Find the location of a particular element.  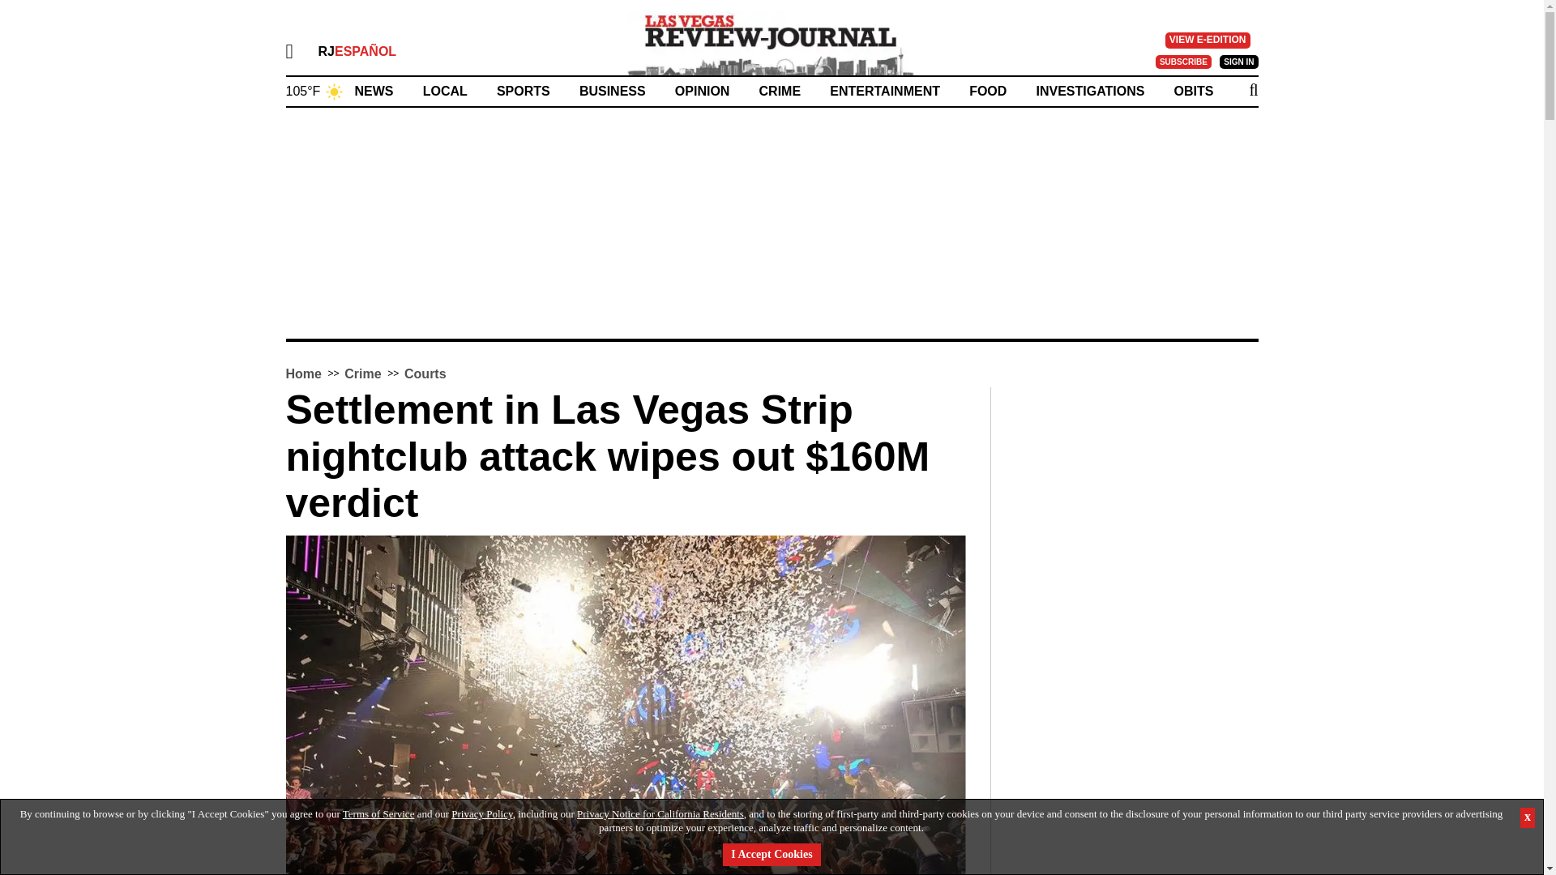

SPORTS is located at coordinates (524, 91).